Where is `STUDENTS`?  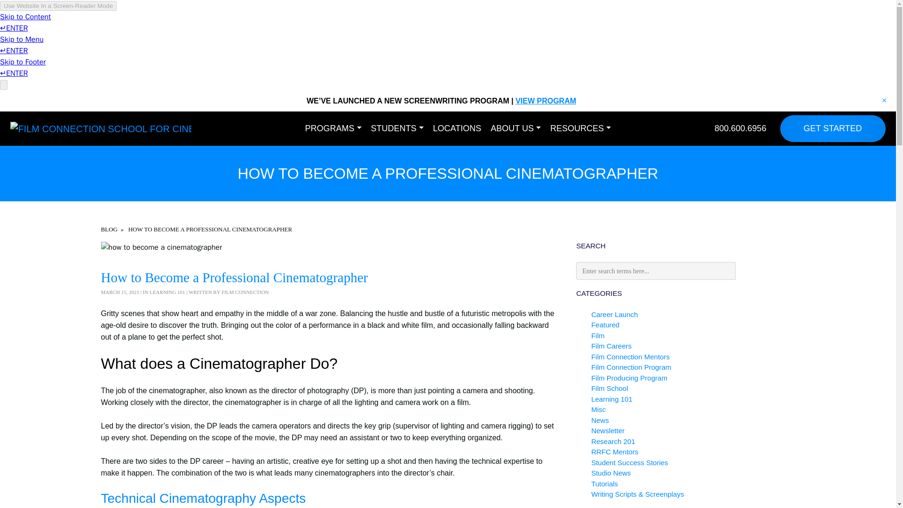
STUDENTS is located at coordinates (397, 129).